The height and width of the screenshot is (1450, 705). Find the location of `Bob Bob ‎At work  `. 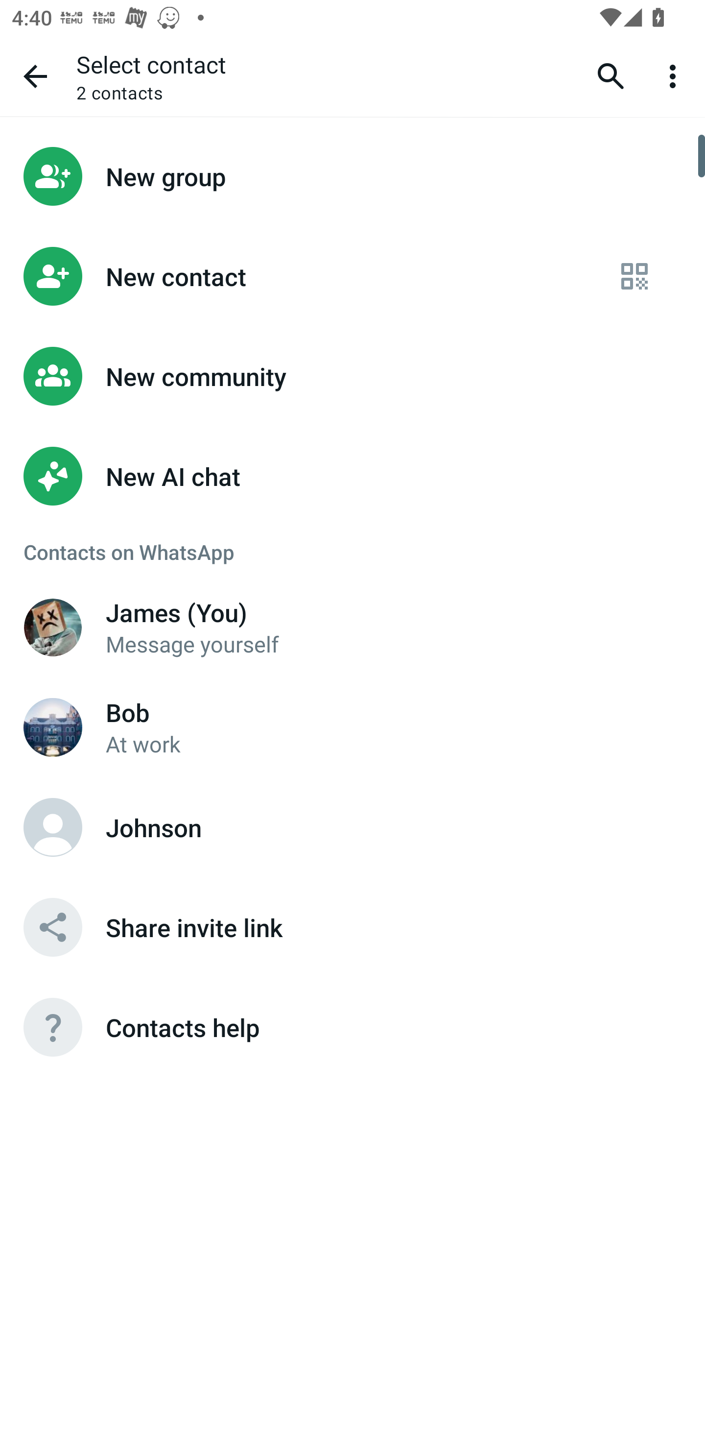

Bob Bob ‎At work   is located at coordinates (352, 727).